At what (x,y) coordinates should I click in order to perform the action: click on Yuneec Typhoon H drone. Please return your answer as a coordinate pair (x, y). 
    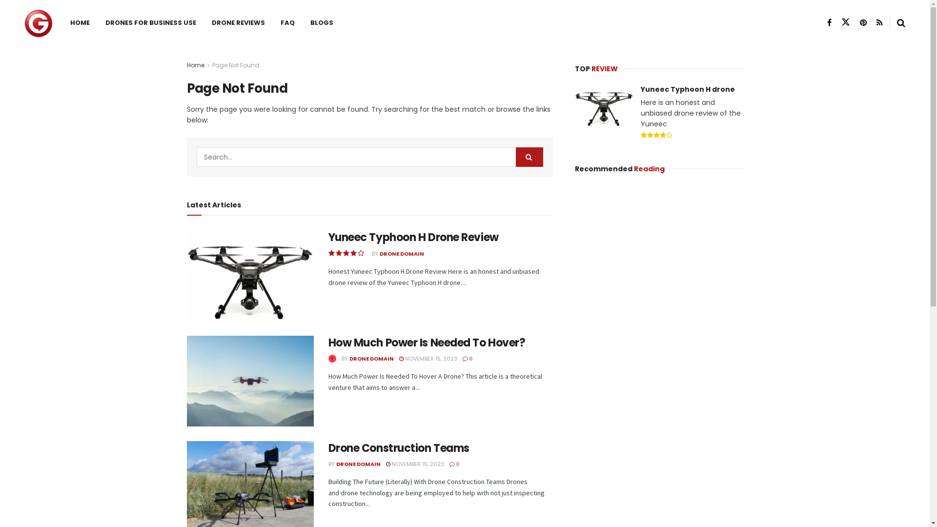
    Looking at the image, I should click on (687, 89).